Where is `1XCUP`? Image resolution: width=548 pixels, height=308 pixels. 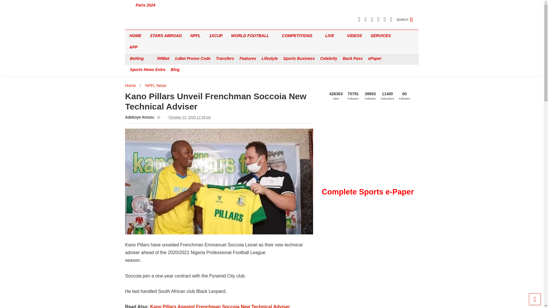
1XCUP is located at coordinates (216, 35).